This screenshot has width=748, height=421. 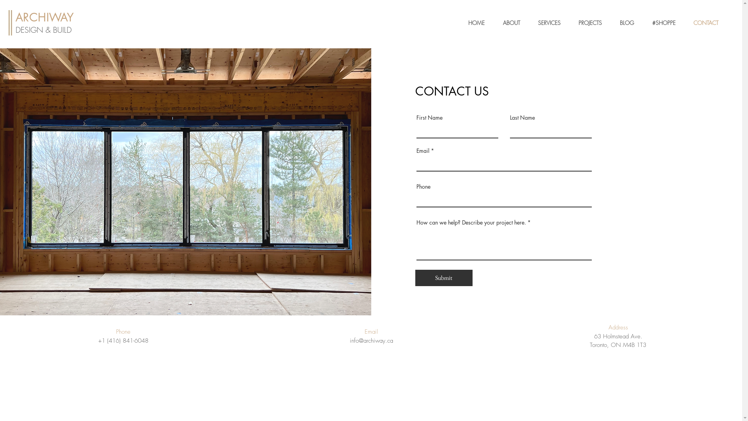 I want to click on BLOG, so click(x=624, y=23).